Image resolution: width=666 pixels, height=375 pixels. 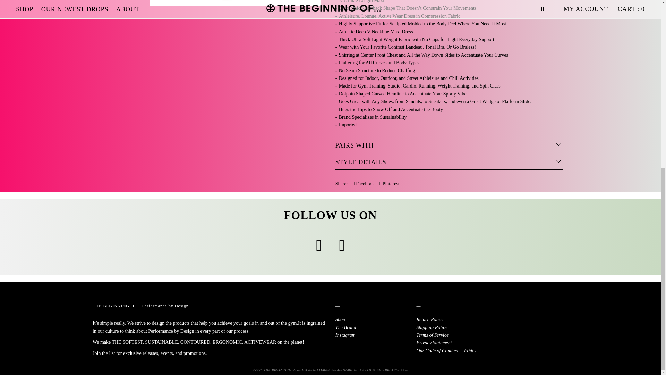 What do you see at coordinates (345, 335) in the screenshot?
I see `Instagram` at bounding box center [345, 335].